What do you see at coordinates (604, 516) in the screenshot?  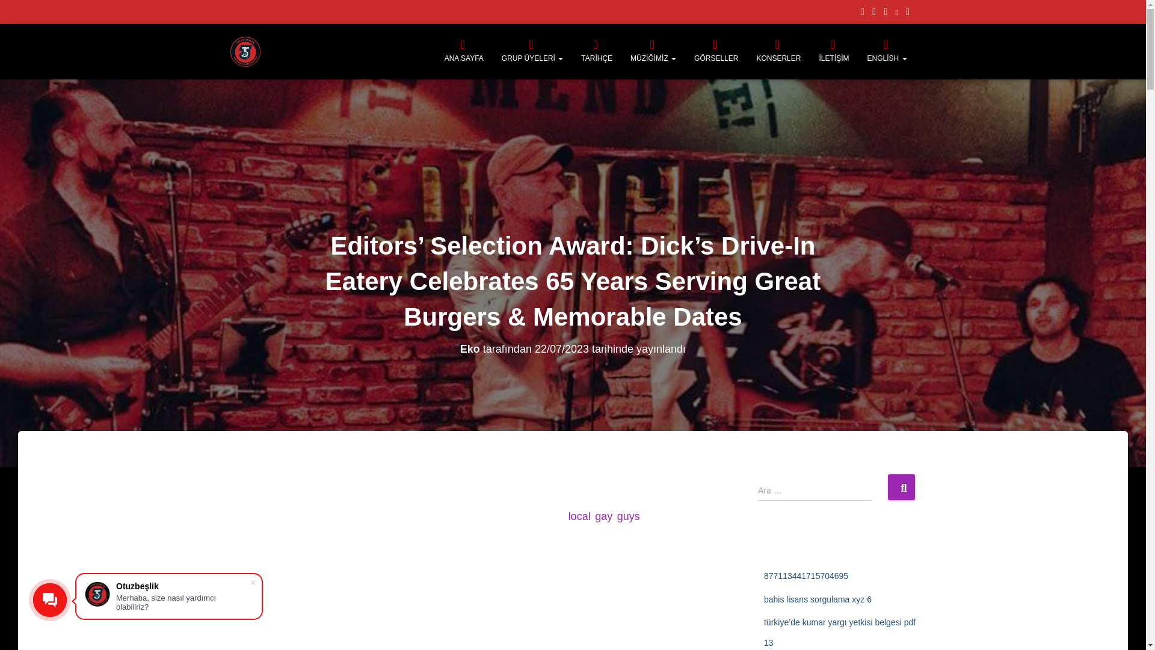 I see `local gay guys` at bounding box center [604, 516].